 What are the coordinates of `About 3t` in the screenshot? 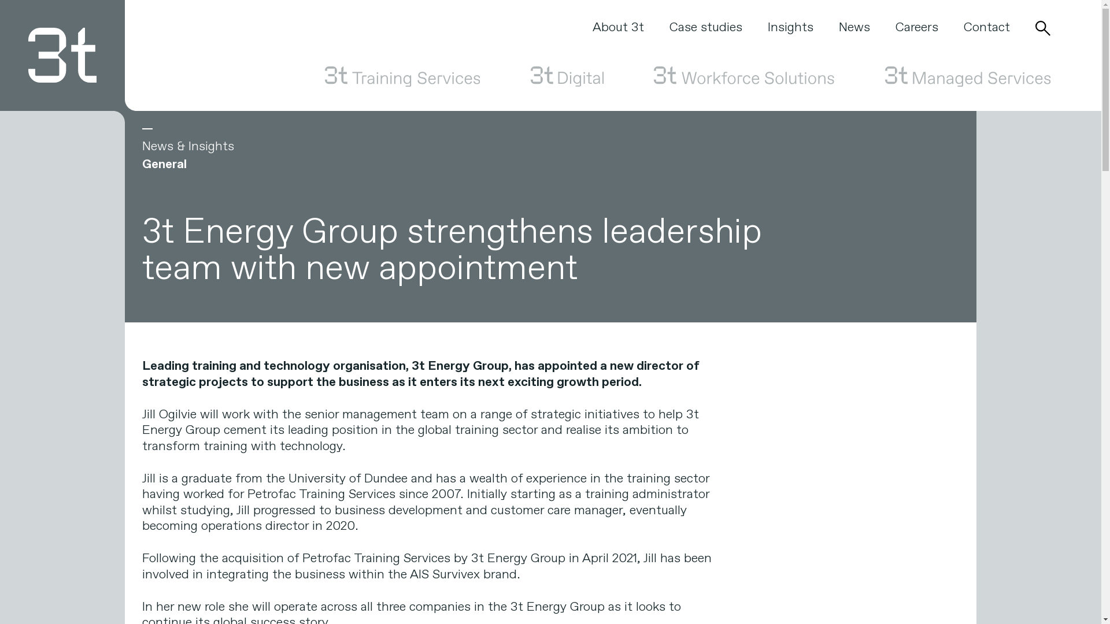 It's located at (619, 28).